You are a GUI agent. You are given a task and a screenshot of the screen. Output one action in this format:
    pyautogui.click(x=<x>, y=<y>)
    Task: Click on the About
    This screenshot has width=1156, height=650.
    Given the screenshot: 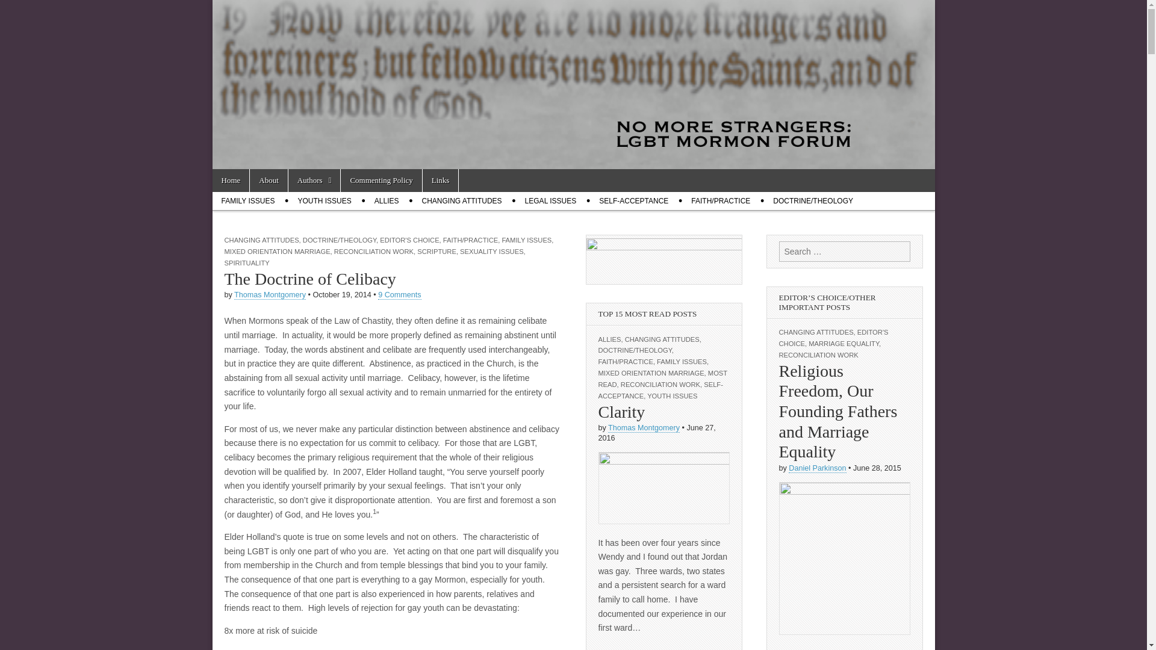 What is the action you would take?
    pyautogui.click(x=269, y=180)
    